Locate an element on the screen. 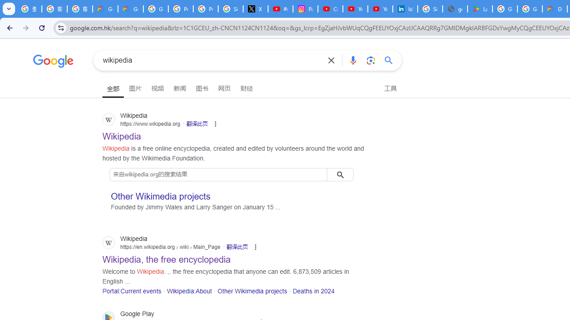  Deaths in 2024 is located at coordinates (313, 291).